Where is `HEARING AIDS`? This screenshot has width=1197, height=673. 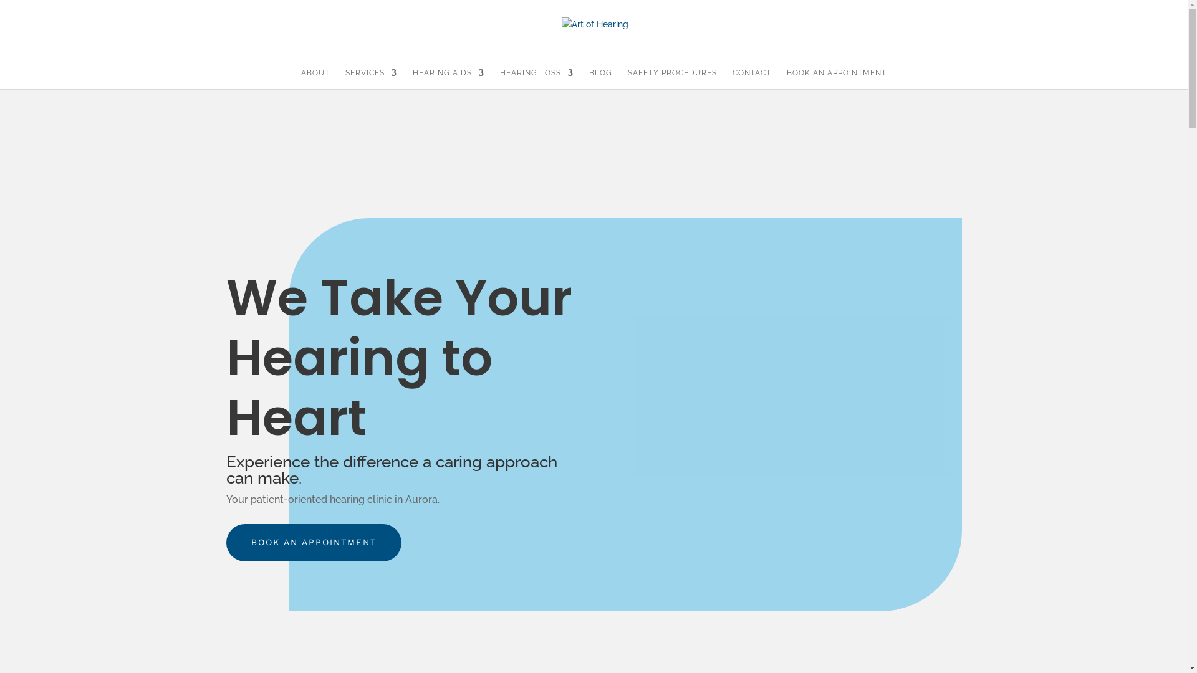 HEARING AIDS is located at coordinates (449, 79).